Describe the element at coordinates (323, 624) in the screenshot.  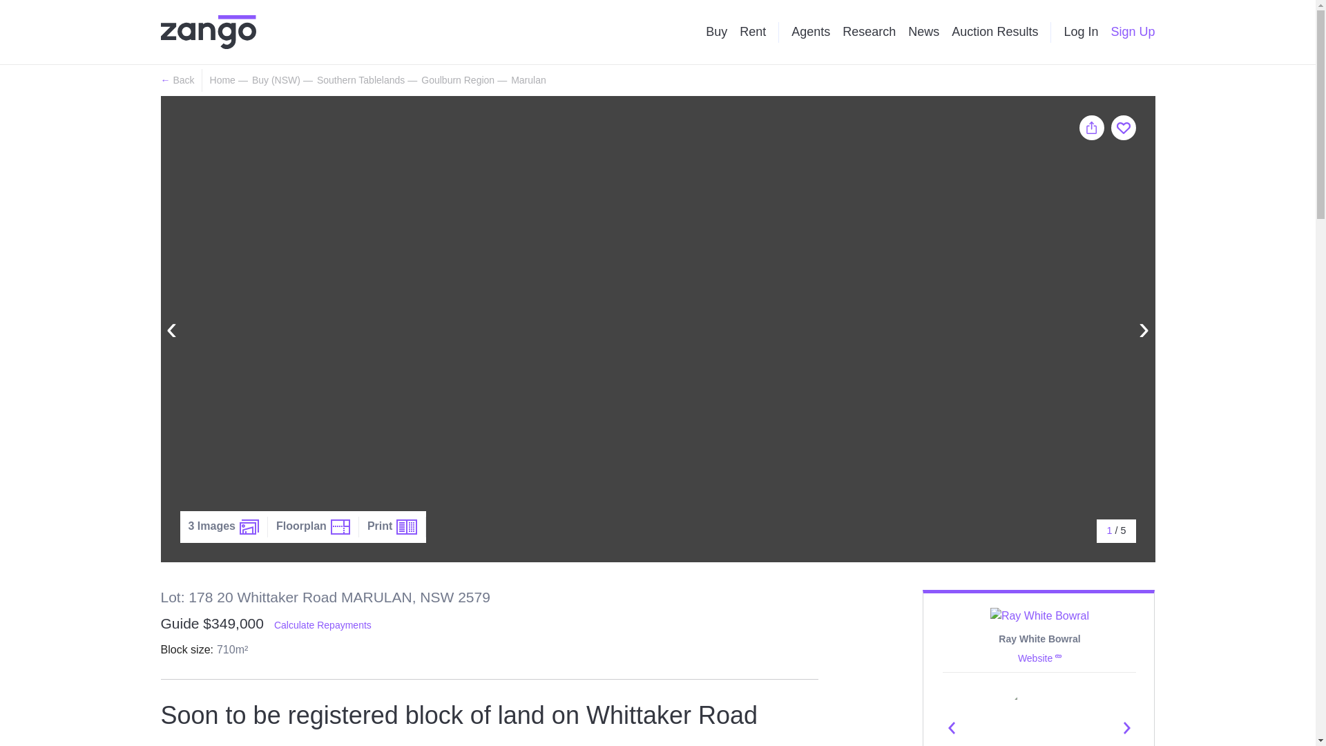
I see `Calculate Repayments` at that location.